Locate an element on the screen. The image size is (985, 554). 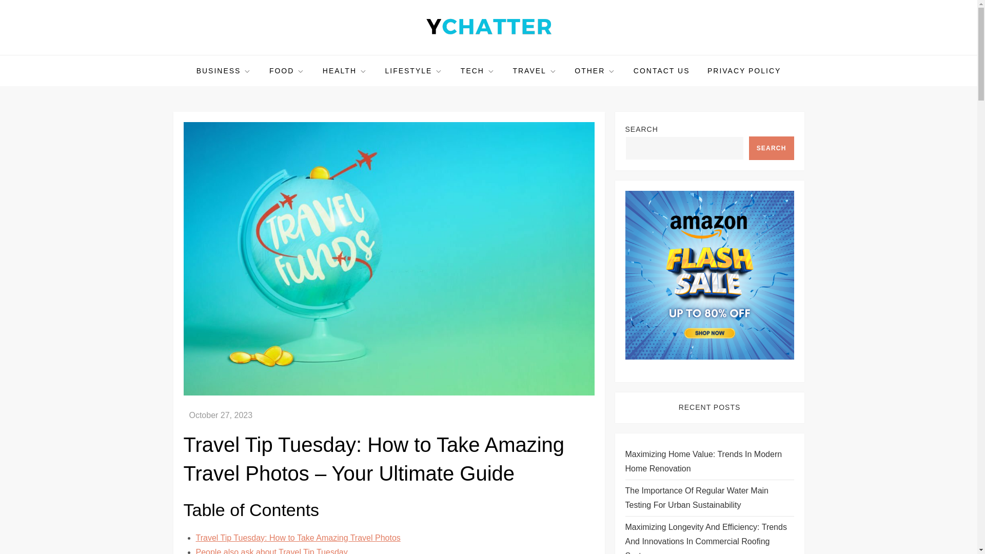
OTHER is located at coordinates (595, 71).